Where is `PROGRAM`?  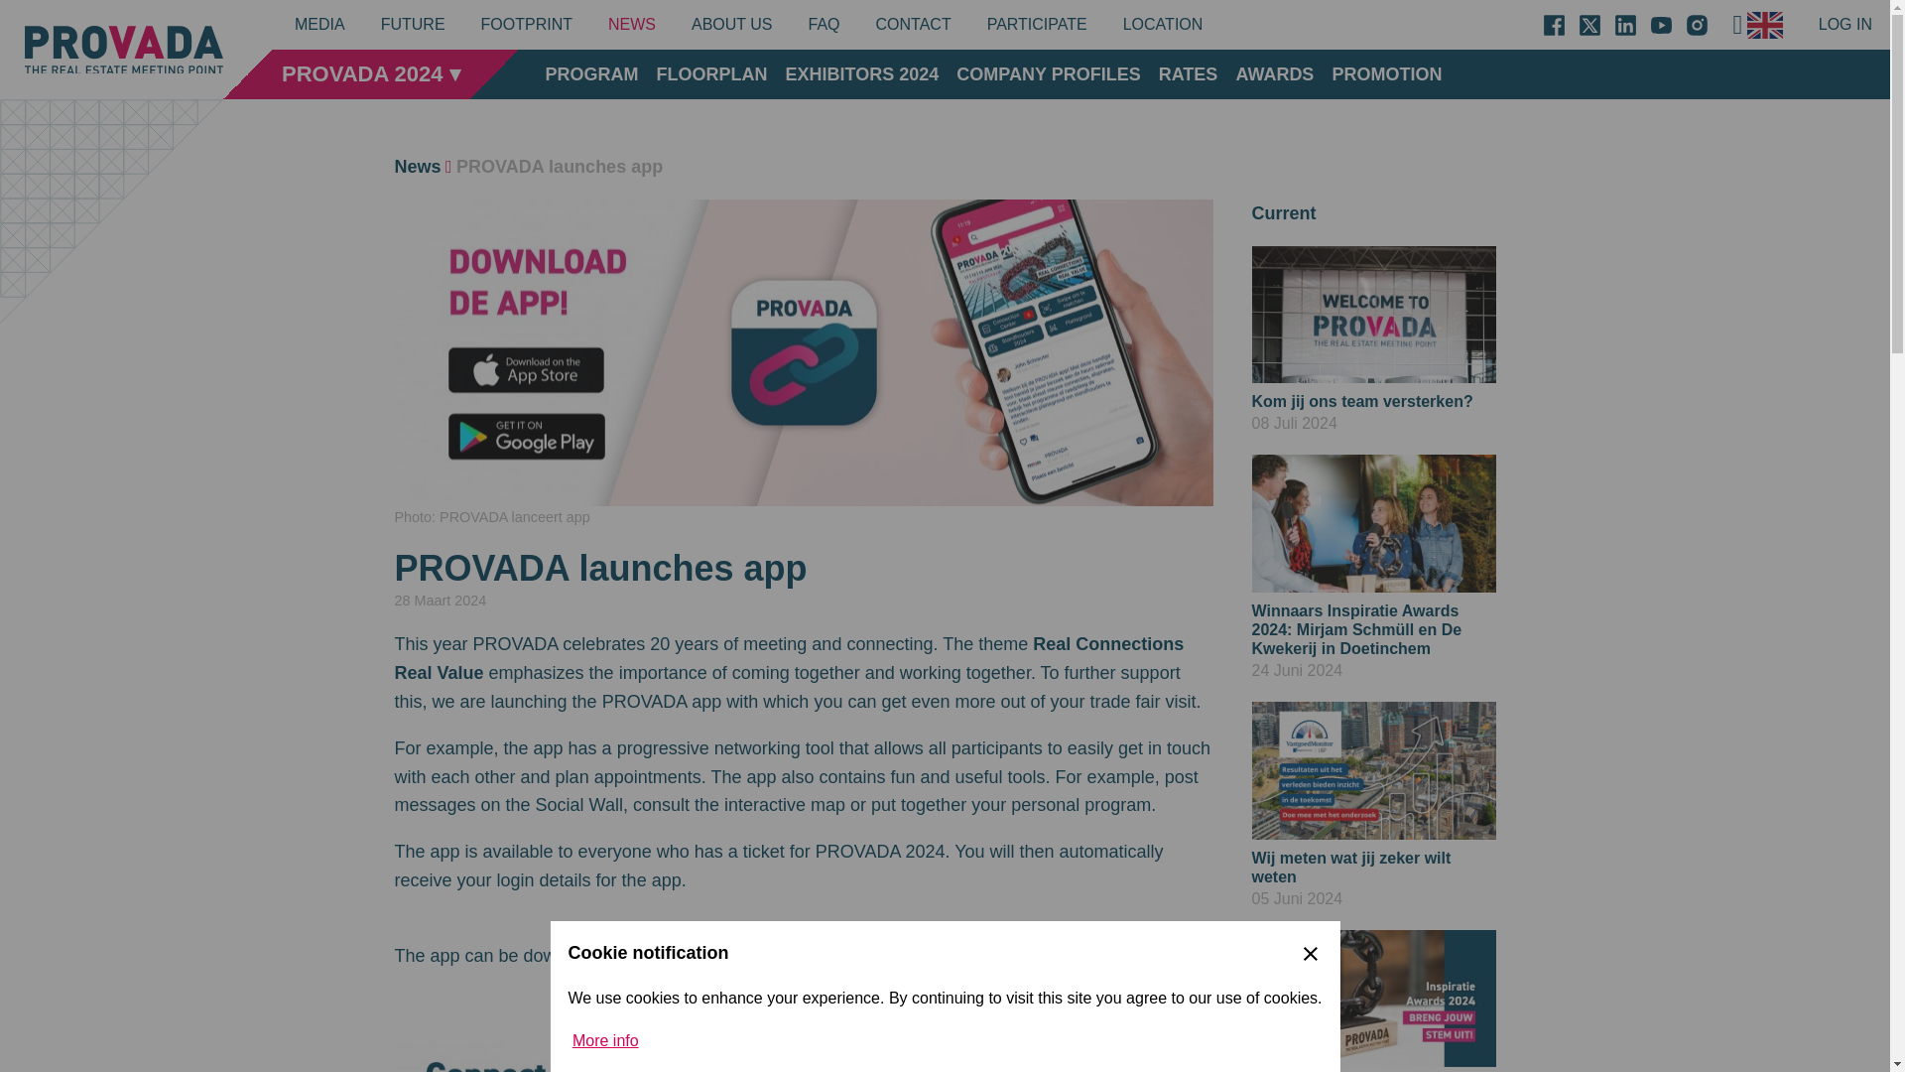
PROGRAM is located at coordinates (413, 24).